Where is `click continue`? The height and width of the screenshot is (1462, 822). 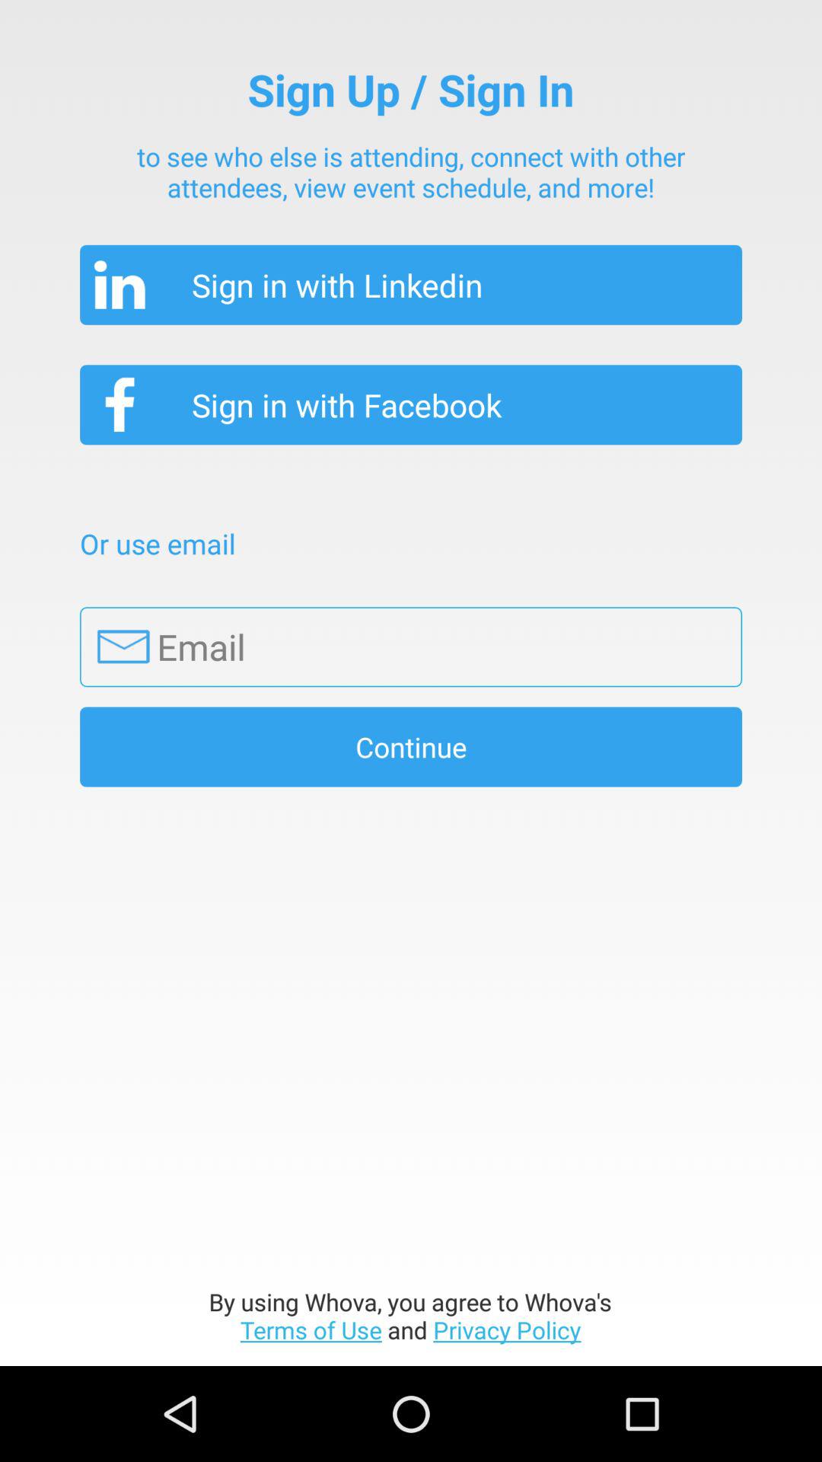 click continue is located at coordinates (411, 746).